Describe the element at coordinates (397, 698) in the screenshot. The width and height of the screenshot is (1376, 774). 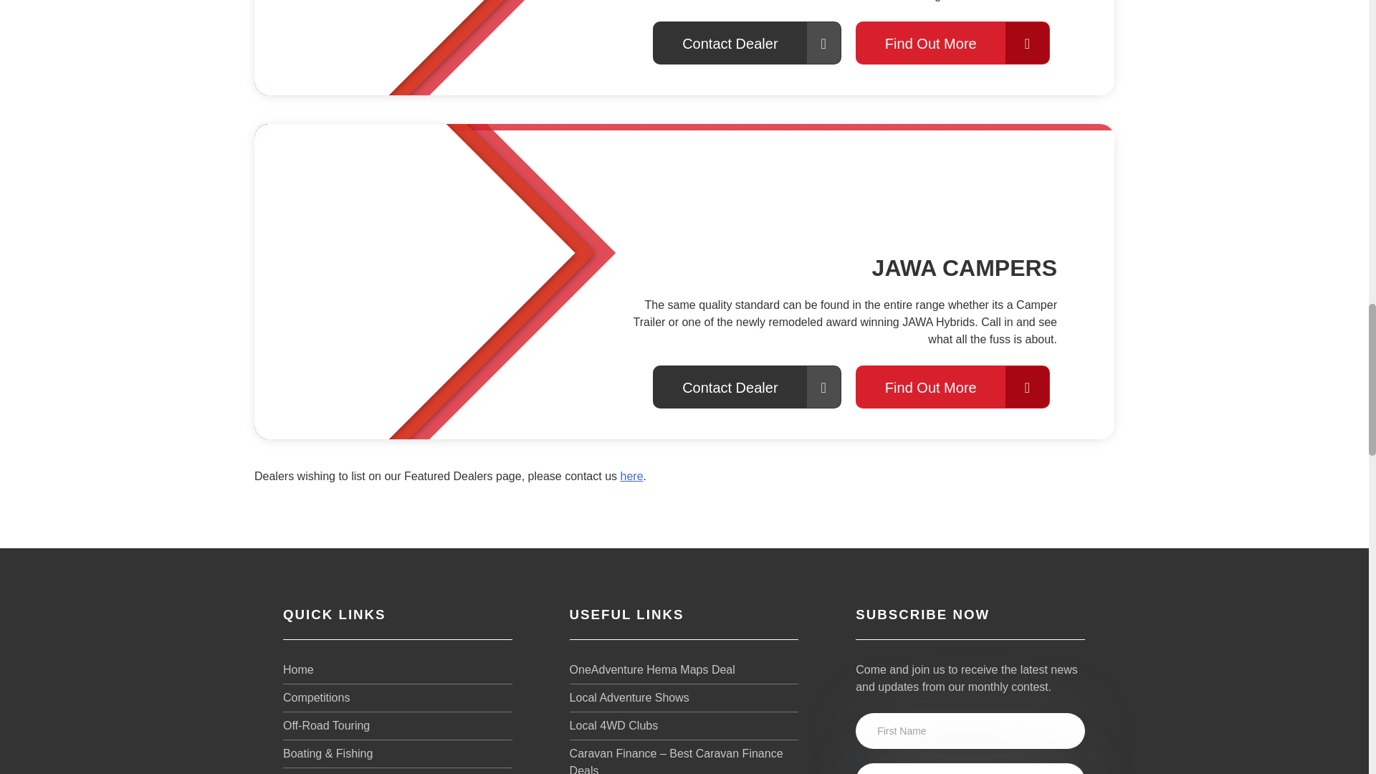
I see `Competitions` at that location.